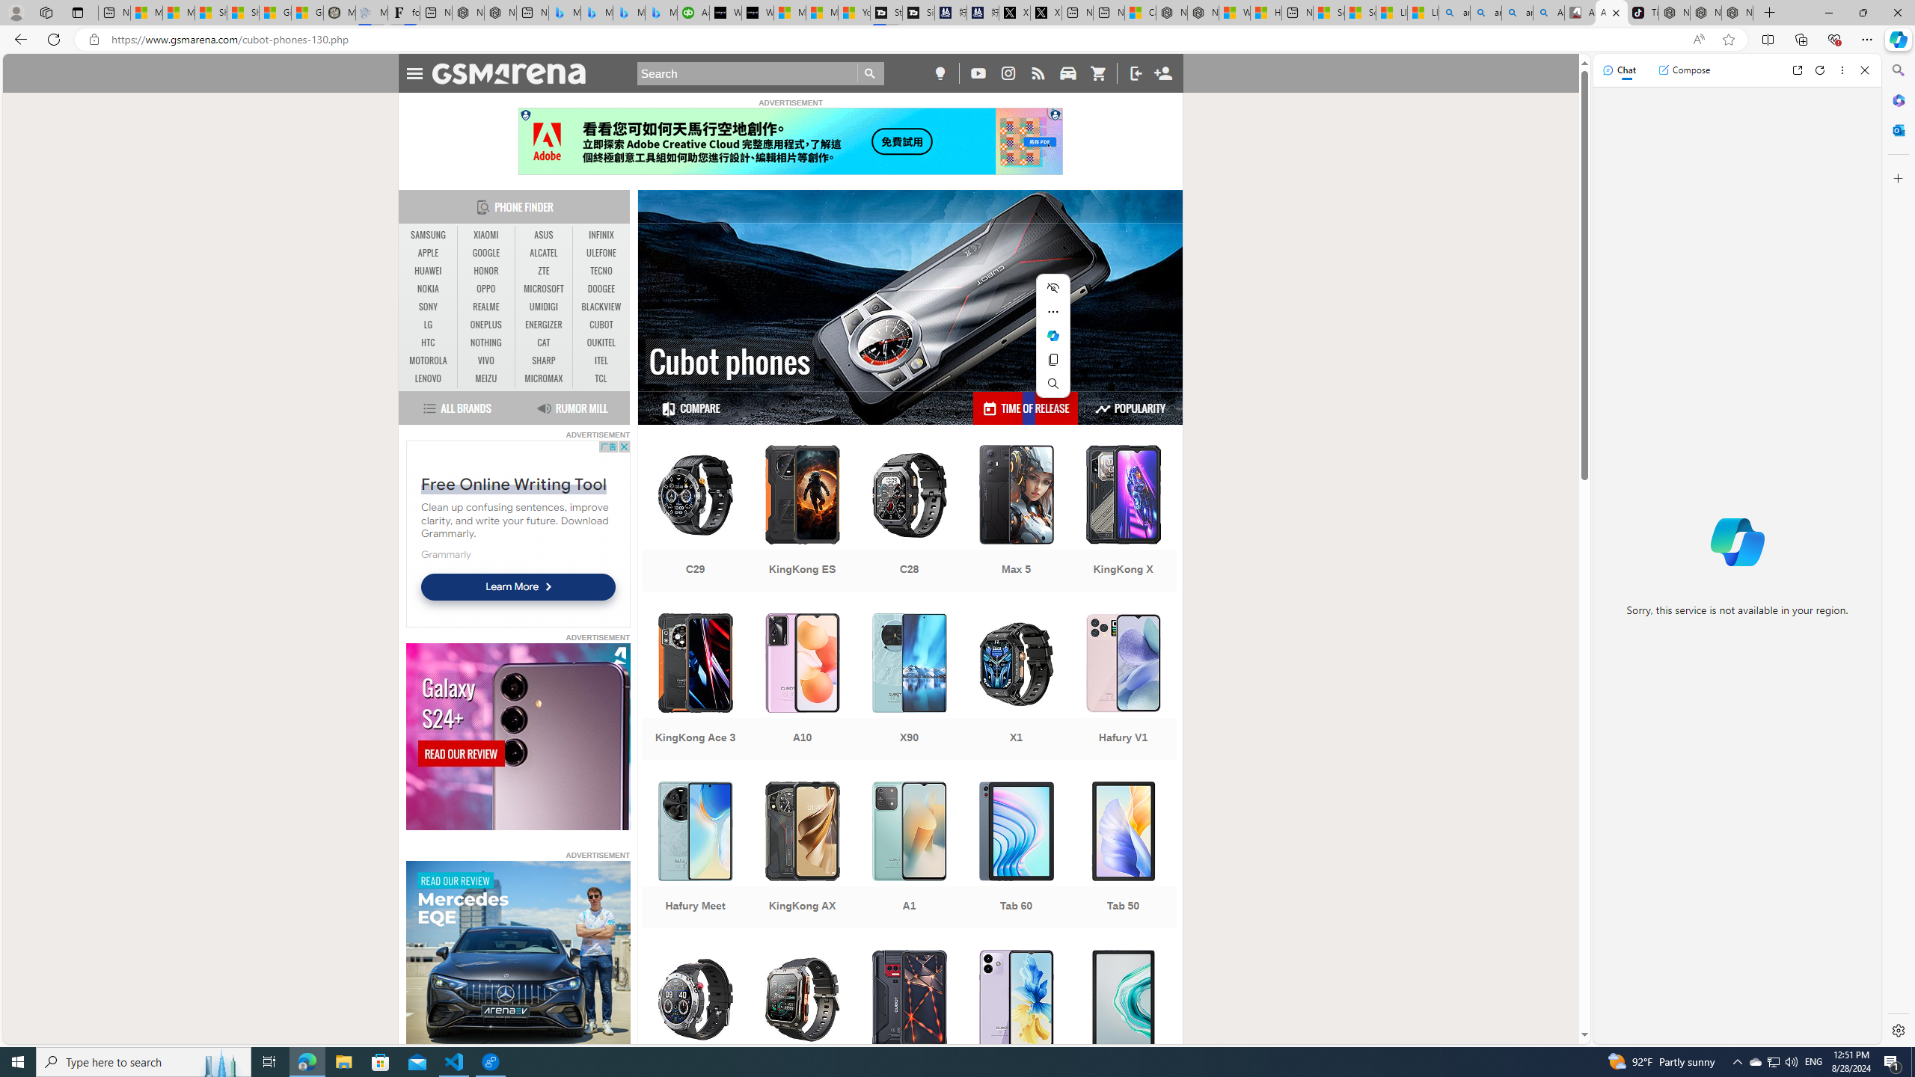 This screenshot has width=1915, height=1077. What do you see at coordinates (543, 236) in the screenshot?
I see `ASUS` at bounding box center [543, 236].